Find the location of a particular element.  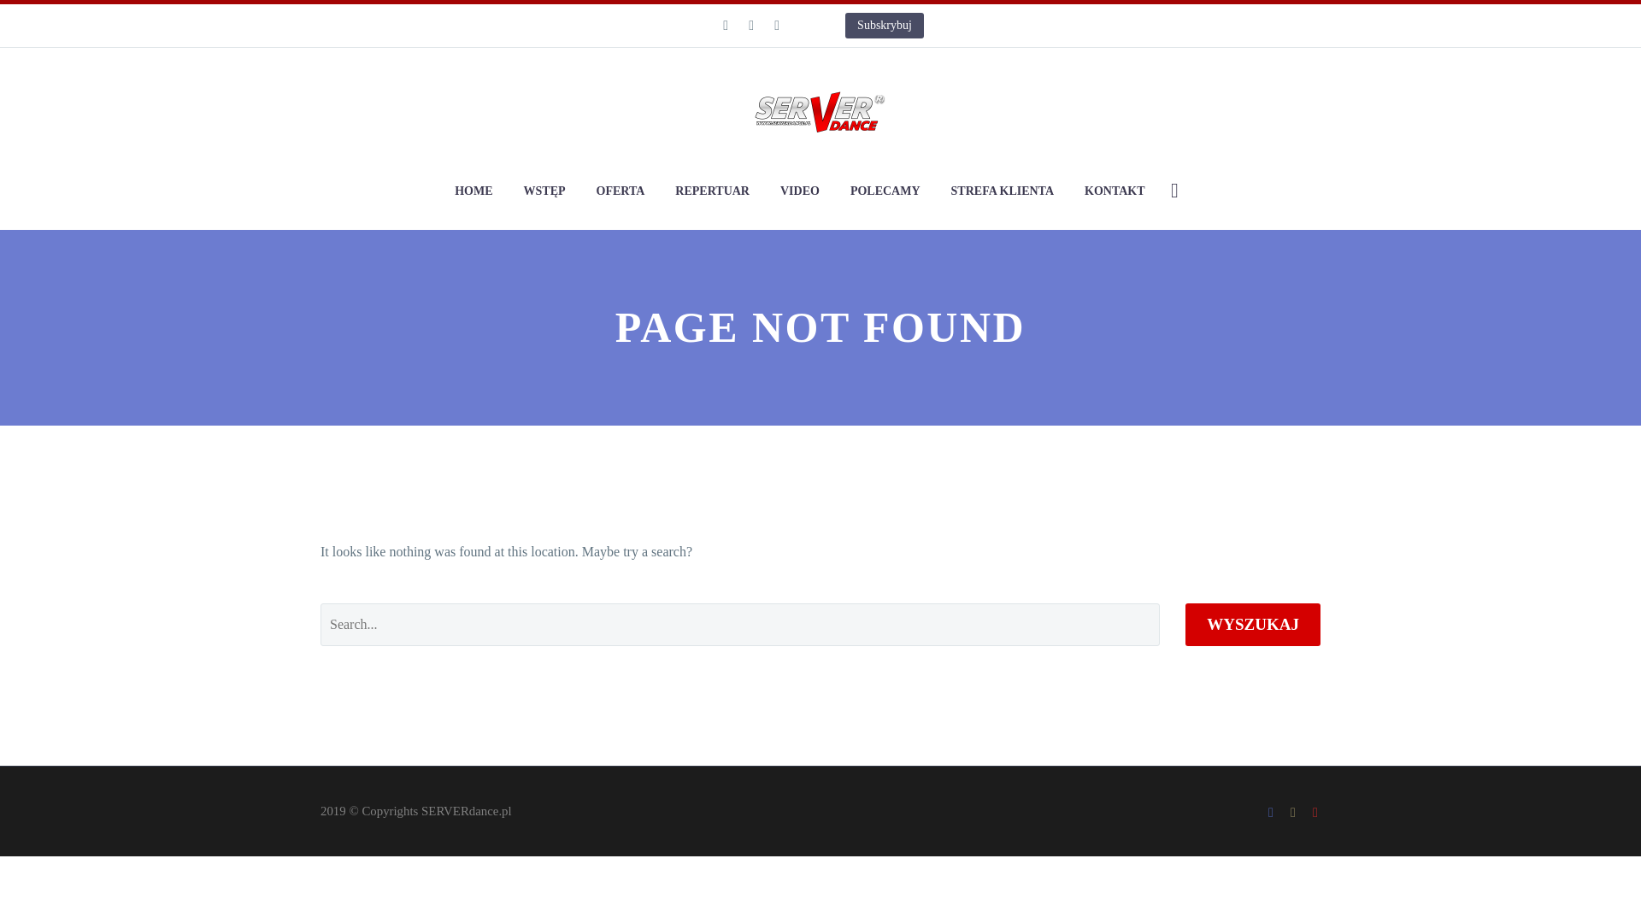

Facebook is located at coordinates (1270, 812).